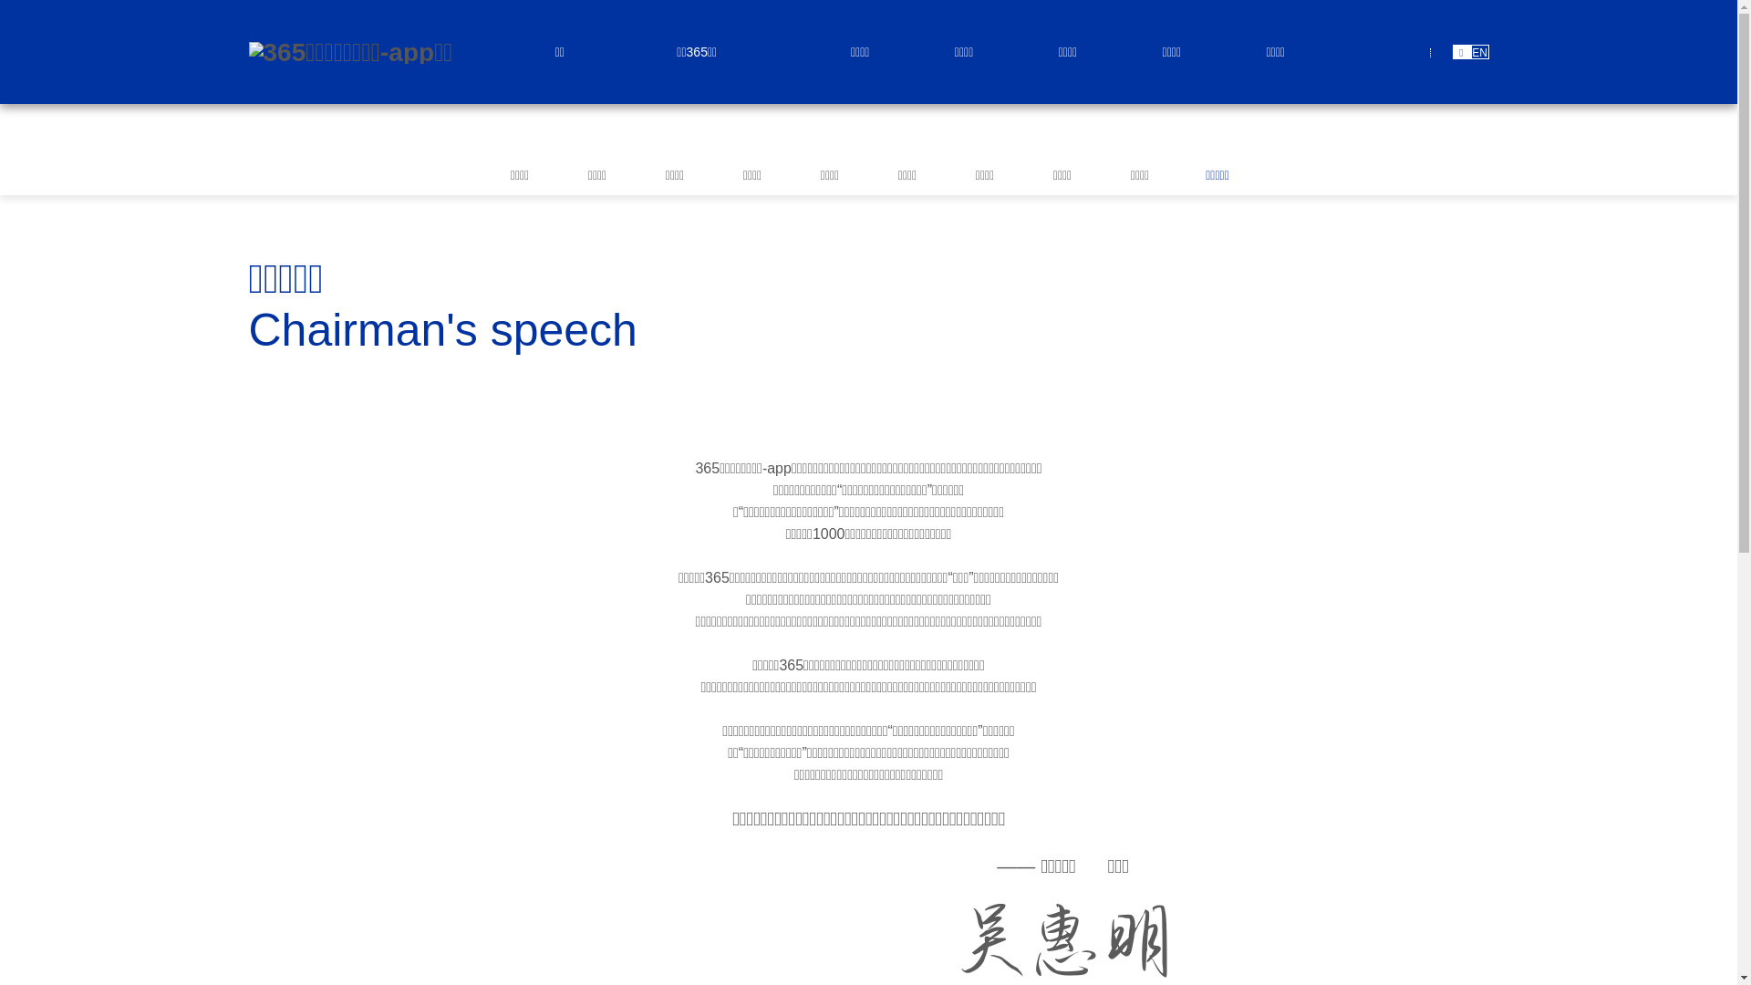 The width and height of the screenshot is (1751, 985). I want to click on EN, so click(1479, 52).